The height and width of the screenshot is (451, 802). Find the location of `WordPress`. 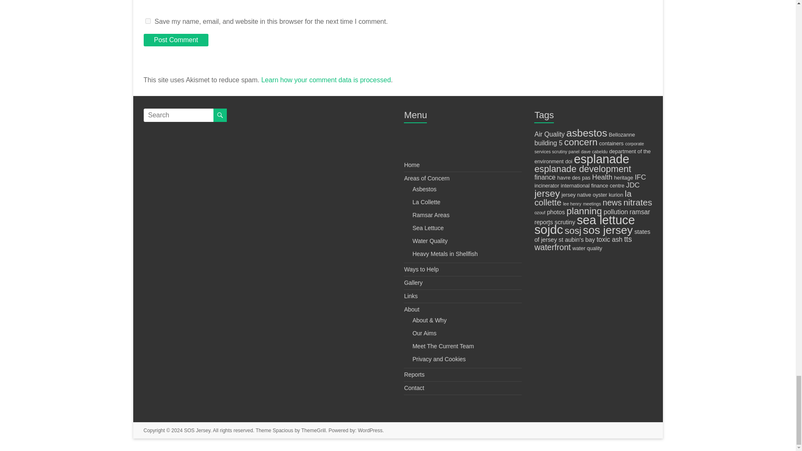

WordPress is located at coordinates (370, 430).